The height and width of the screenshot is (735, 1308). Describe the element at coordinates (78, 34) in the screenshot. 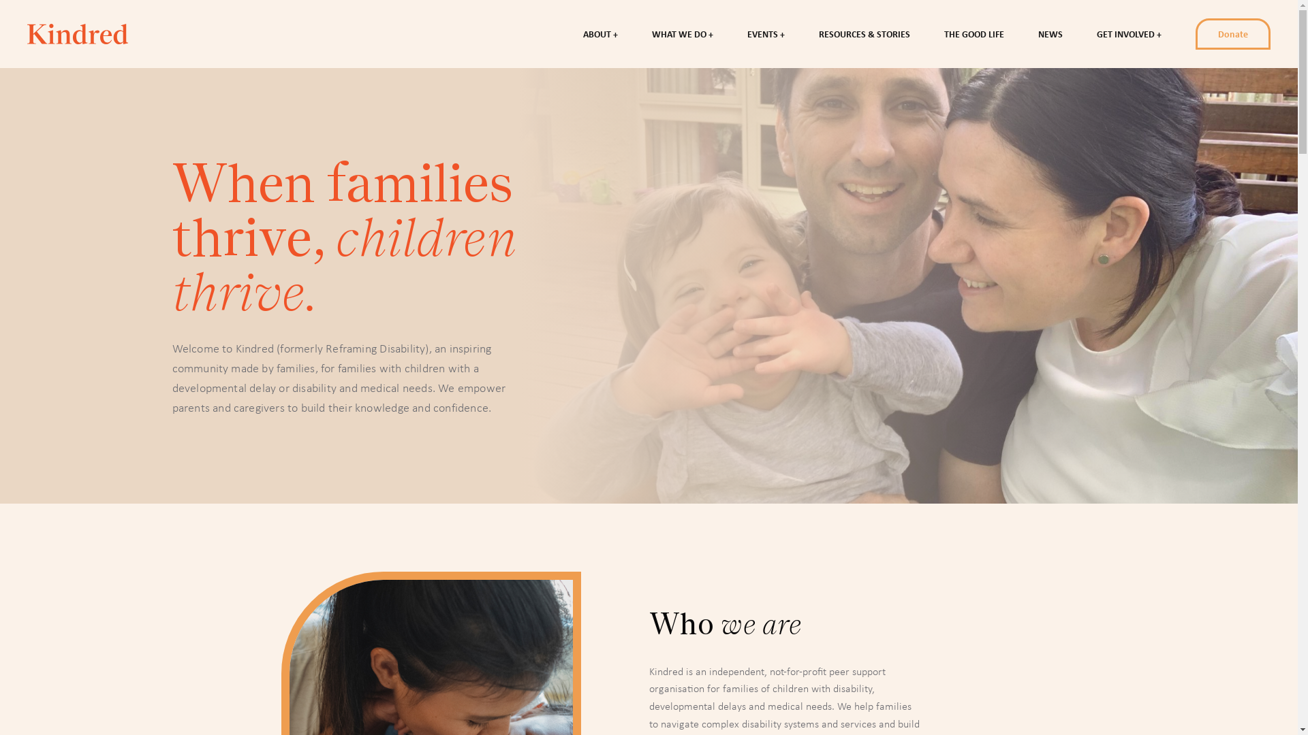

I see `Reframing Disability` at that location.